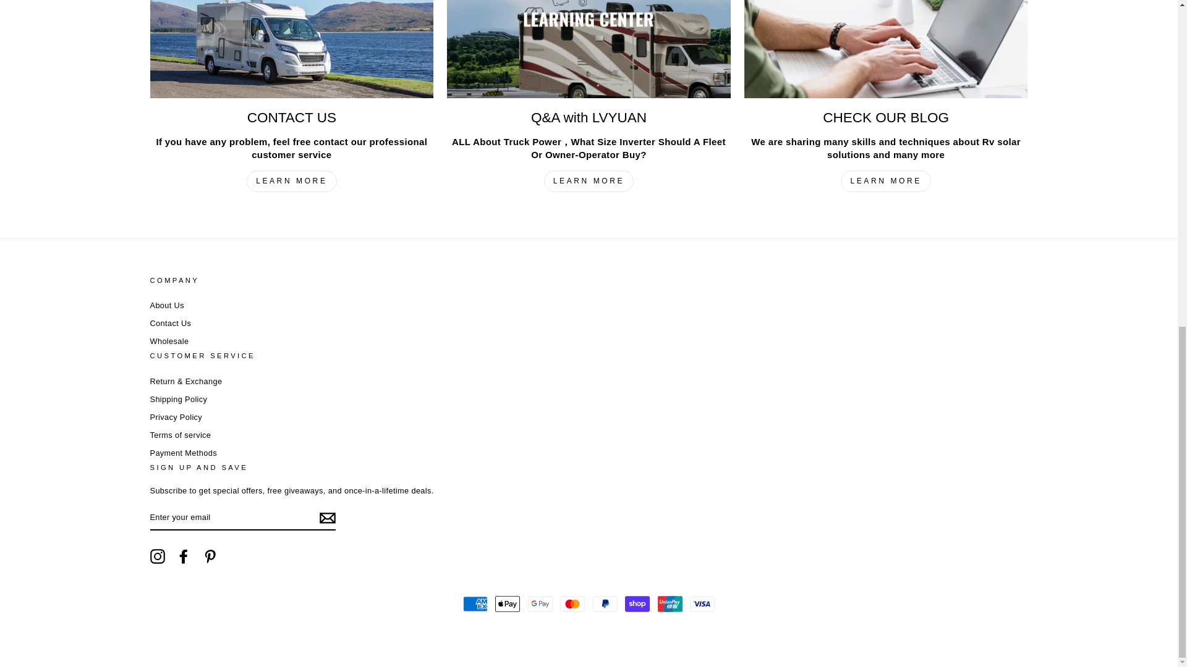 This screenshot has height=667, width=1187. Describe the element at coordinates (507, 603) in the screenshot. I see `Apple Pay` at that location.